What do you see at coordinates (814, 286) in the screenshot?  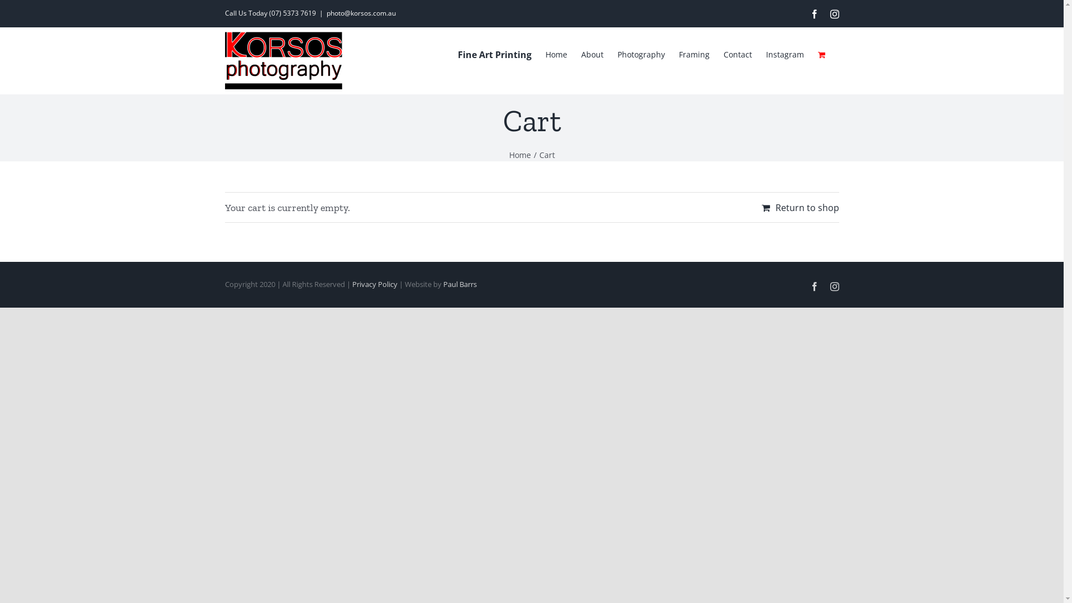 I see `Facebook` at bounding box center [814, 286].